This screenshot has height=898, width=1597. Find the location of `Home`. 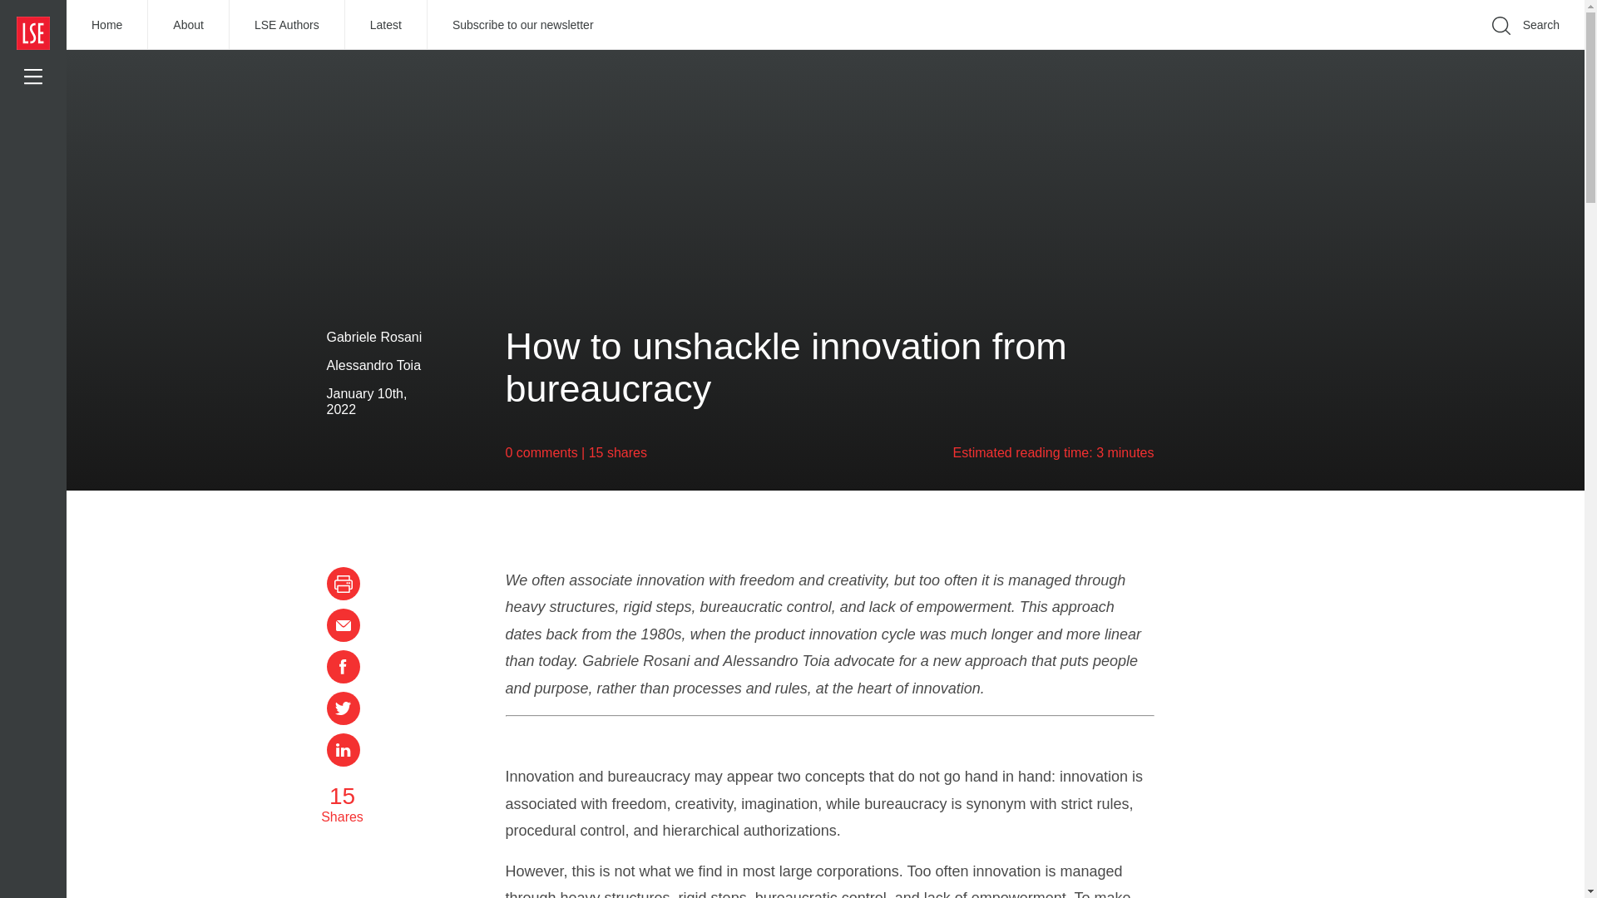

Home is located at coordinates (107, 25).